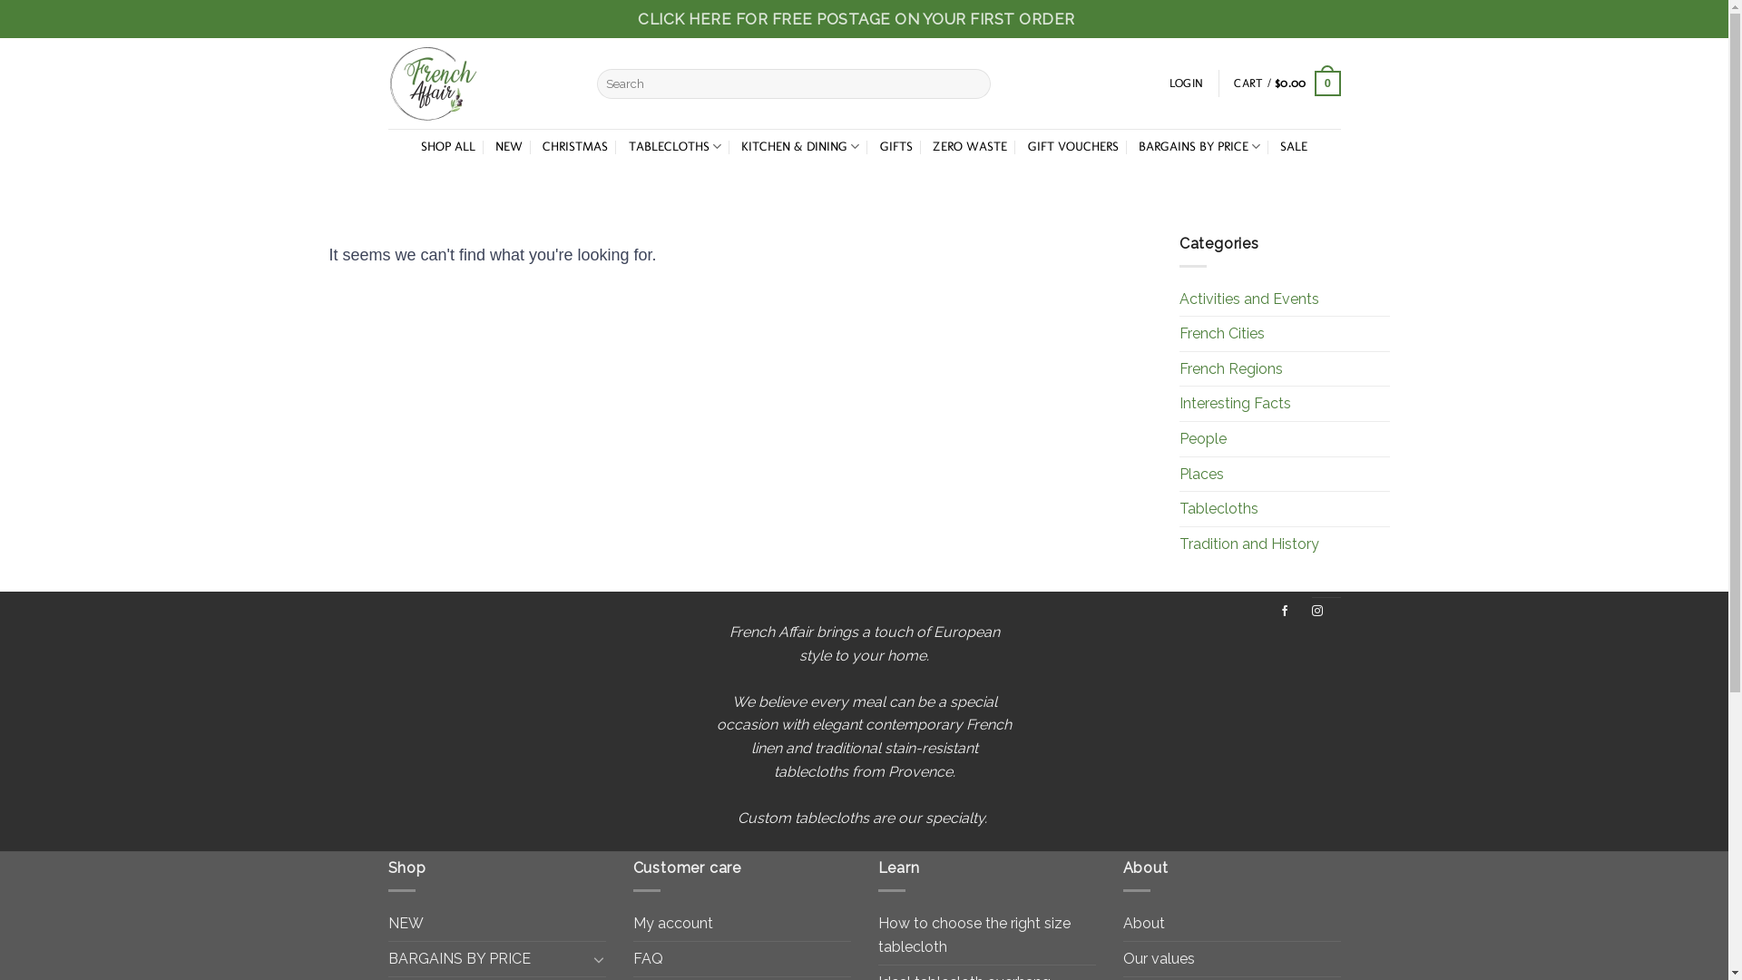  What do you see at coordinates (1199, 147) in the screenshot?
I see `BARGAINS BY PRICE` at bounding box center [1199, 147].